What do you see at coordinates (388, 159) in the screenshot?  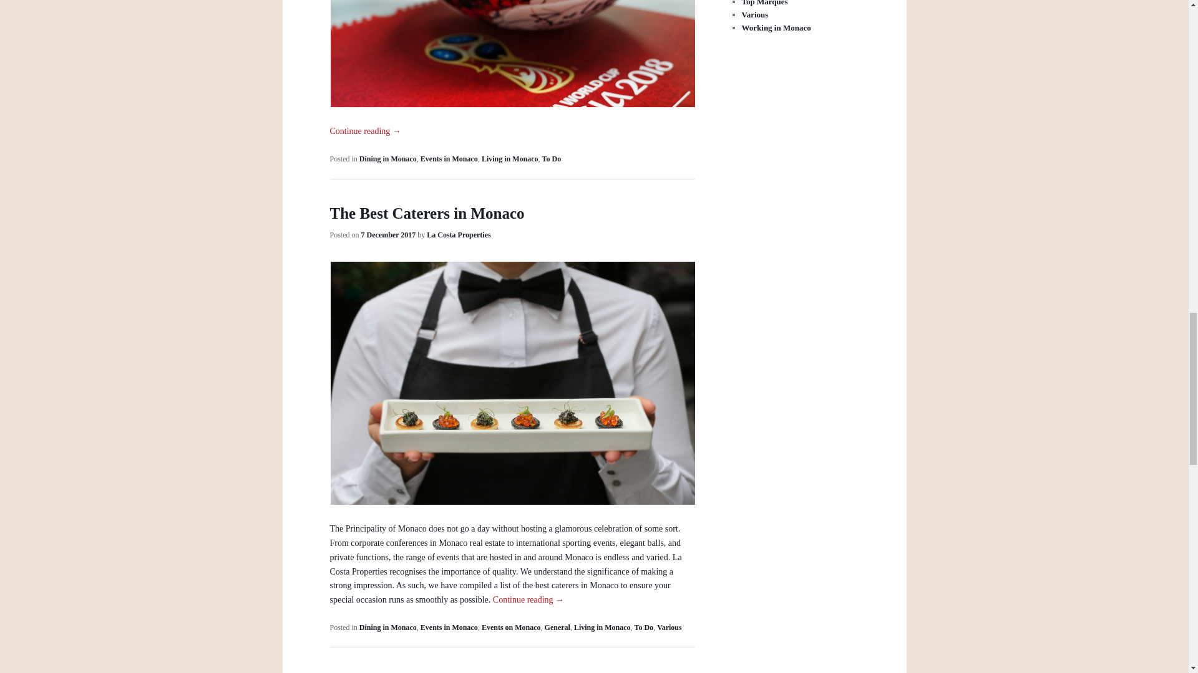 I see `Dining in Monaco` at bounding box center [388, 159].